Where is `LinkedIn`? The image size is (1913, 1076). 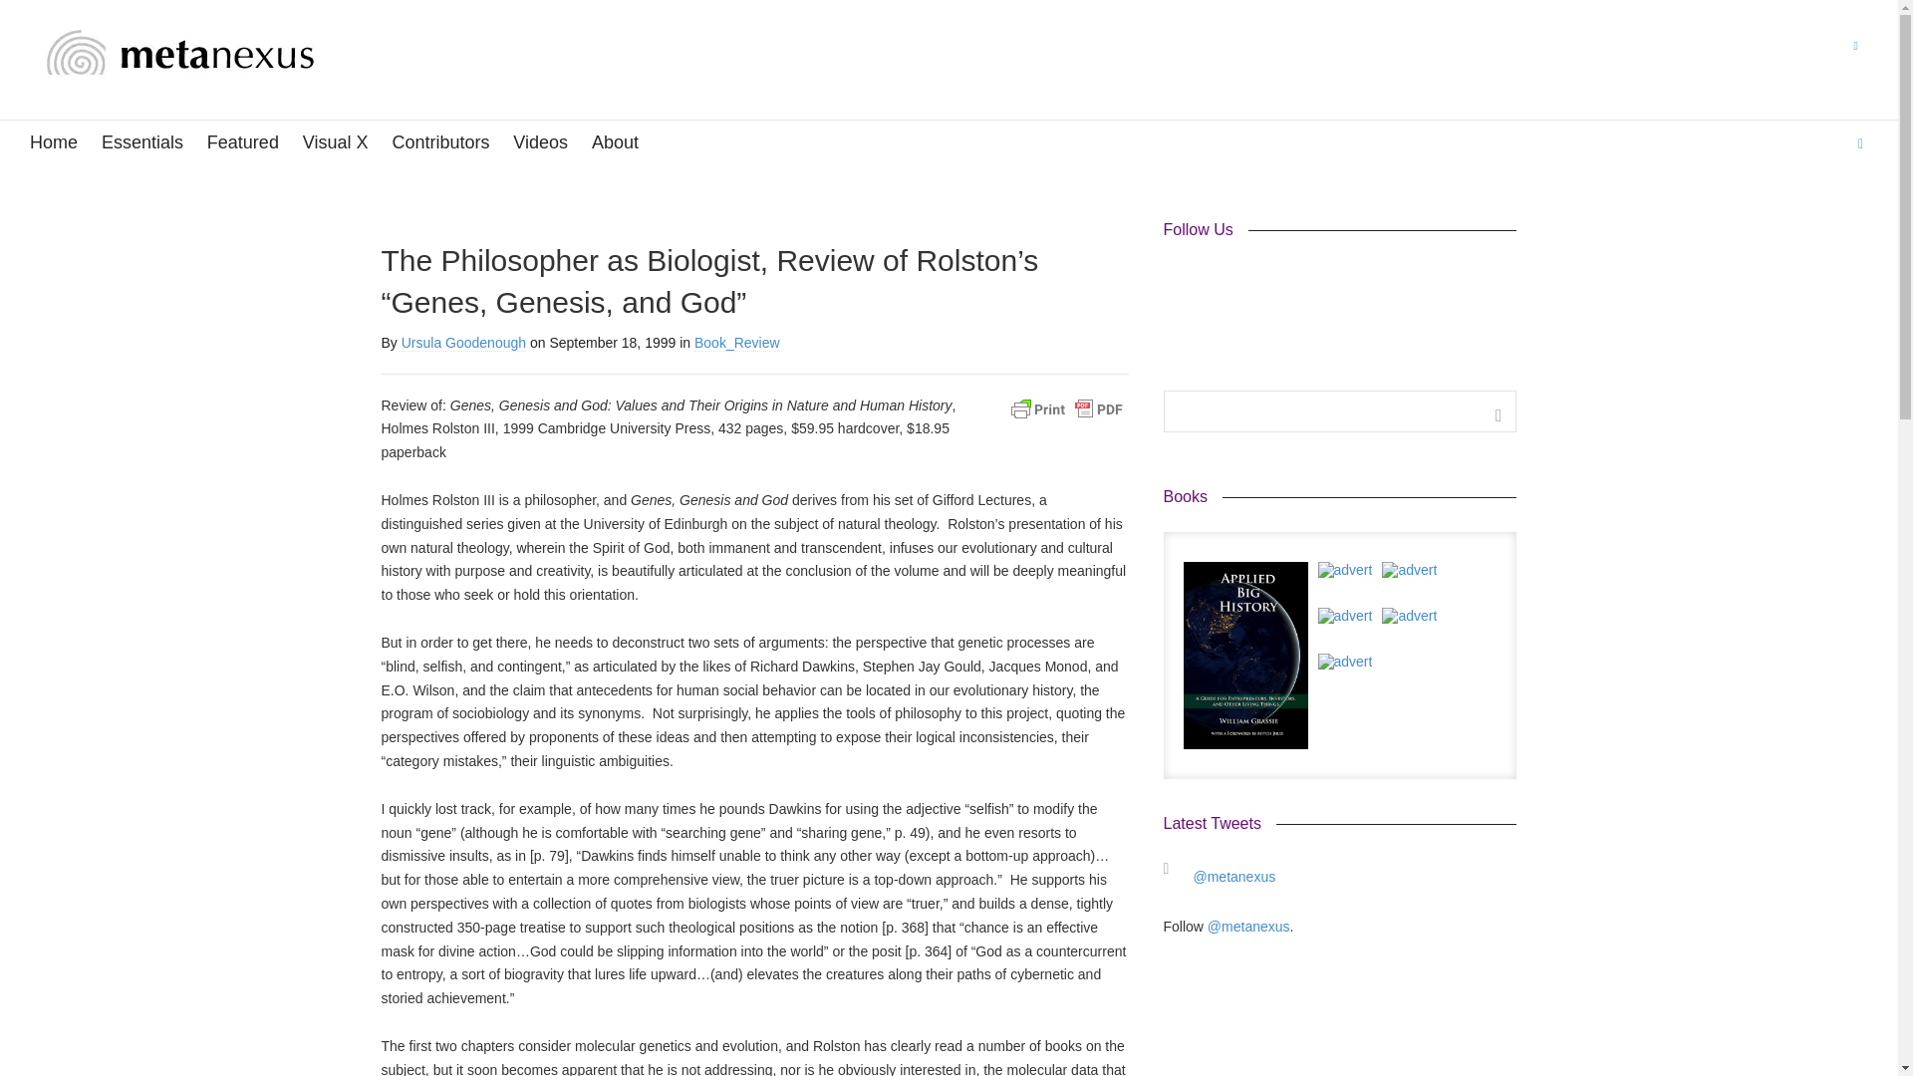 LinkedIn is located at coordinates (1249, 281).